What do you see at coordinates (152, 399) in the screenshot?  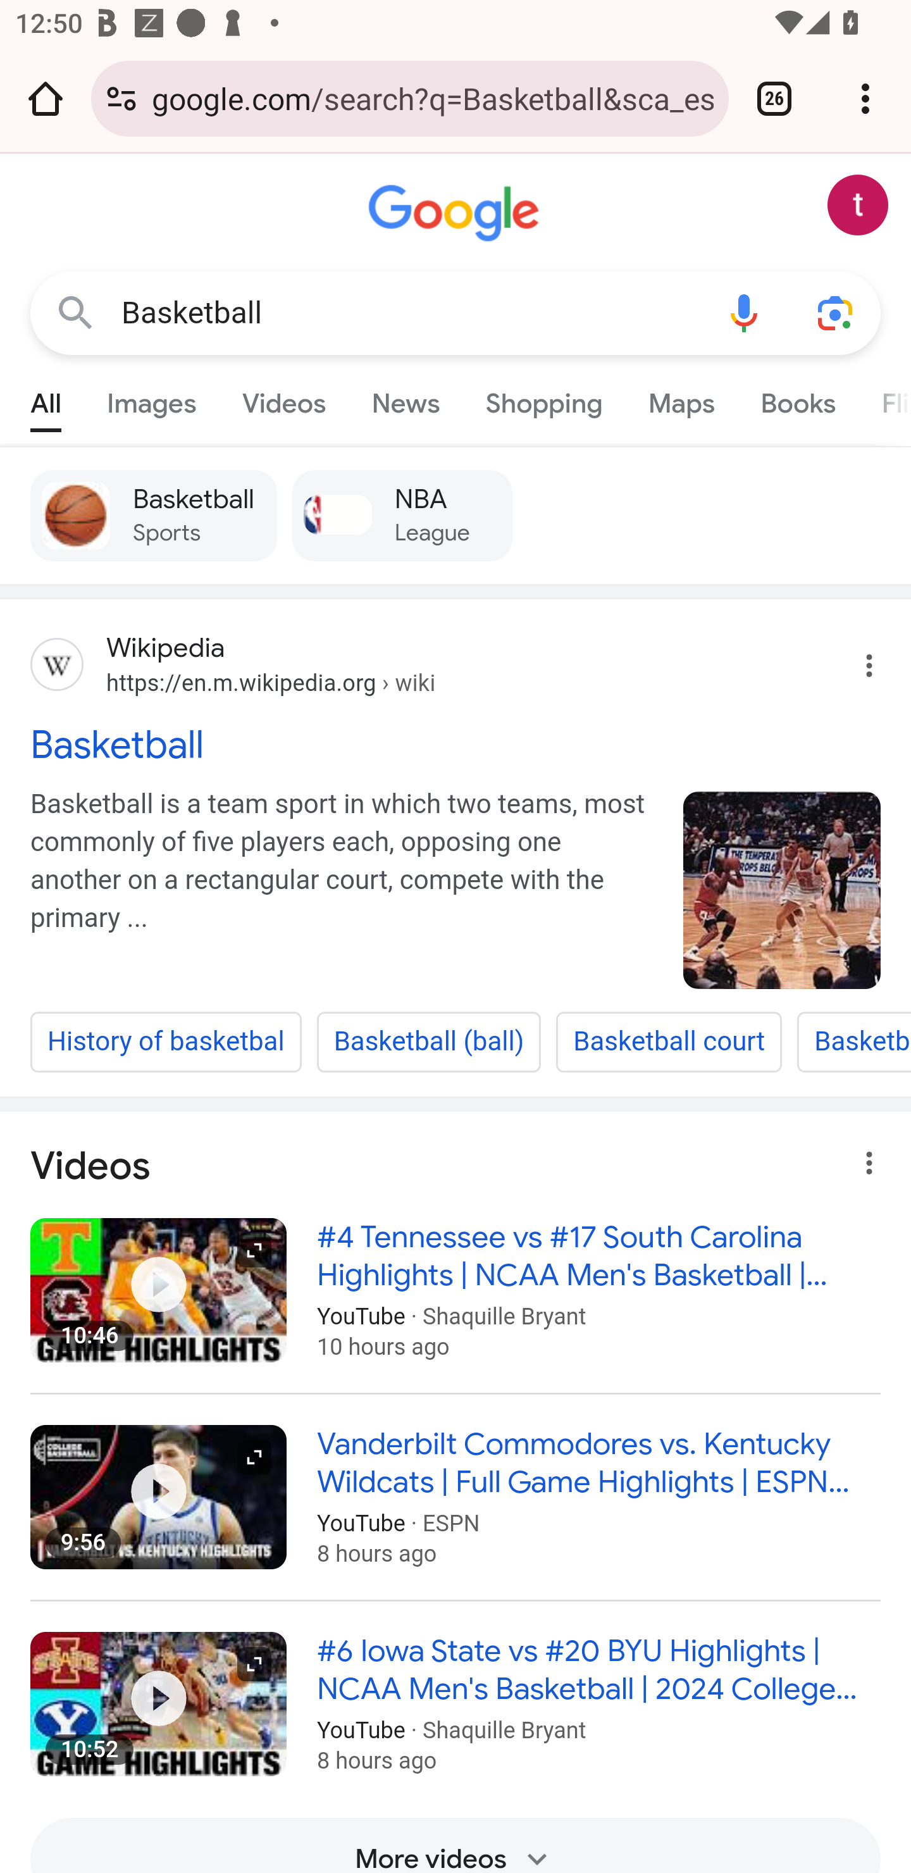 I see `Images` at bounding box center [152, 399].